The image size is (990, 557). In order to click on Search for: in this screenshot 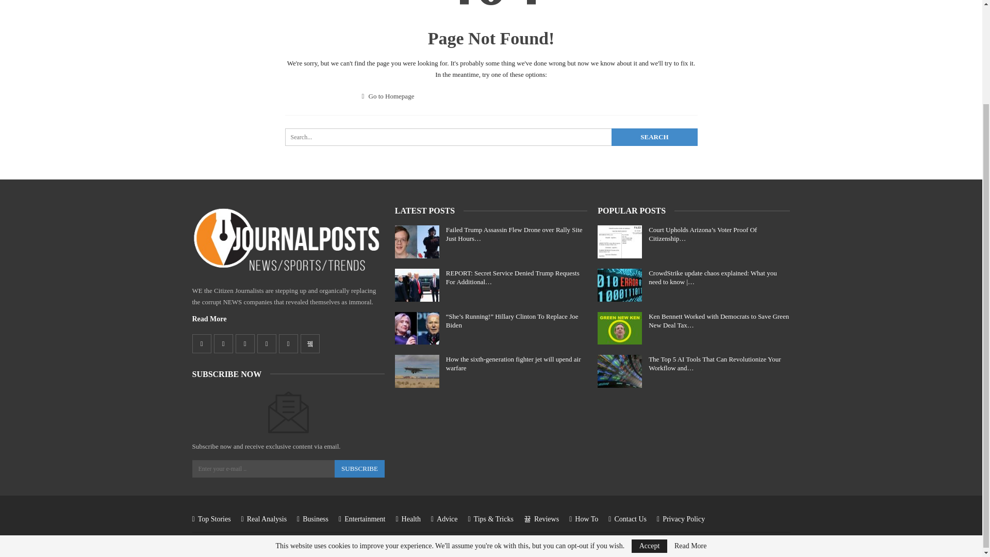, I will do `click(491, 137)`.